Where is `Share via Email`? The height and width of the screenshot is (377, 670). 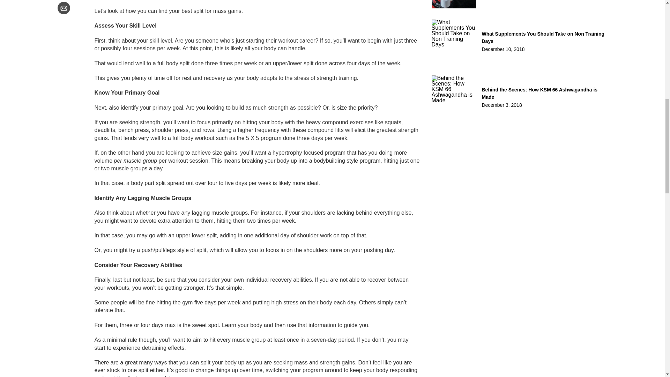 Share via Email is located at coordinates (63, 8).